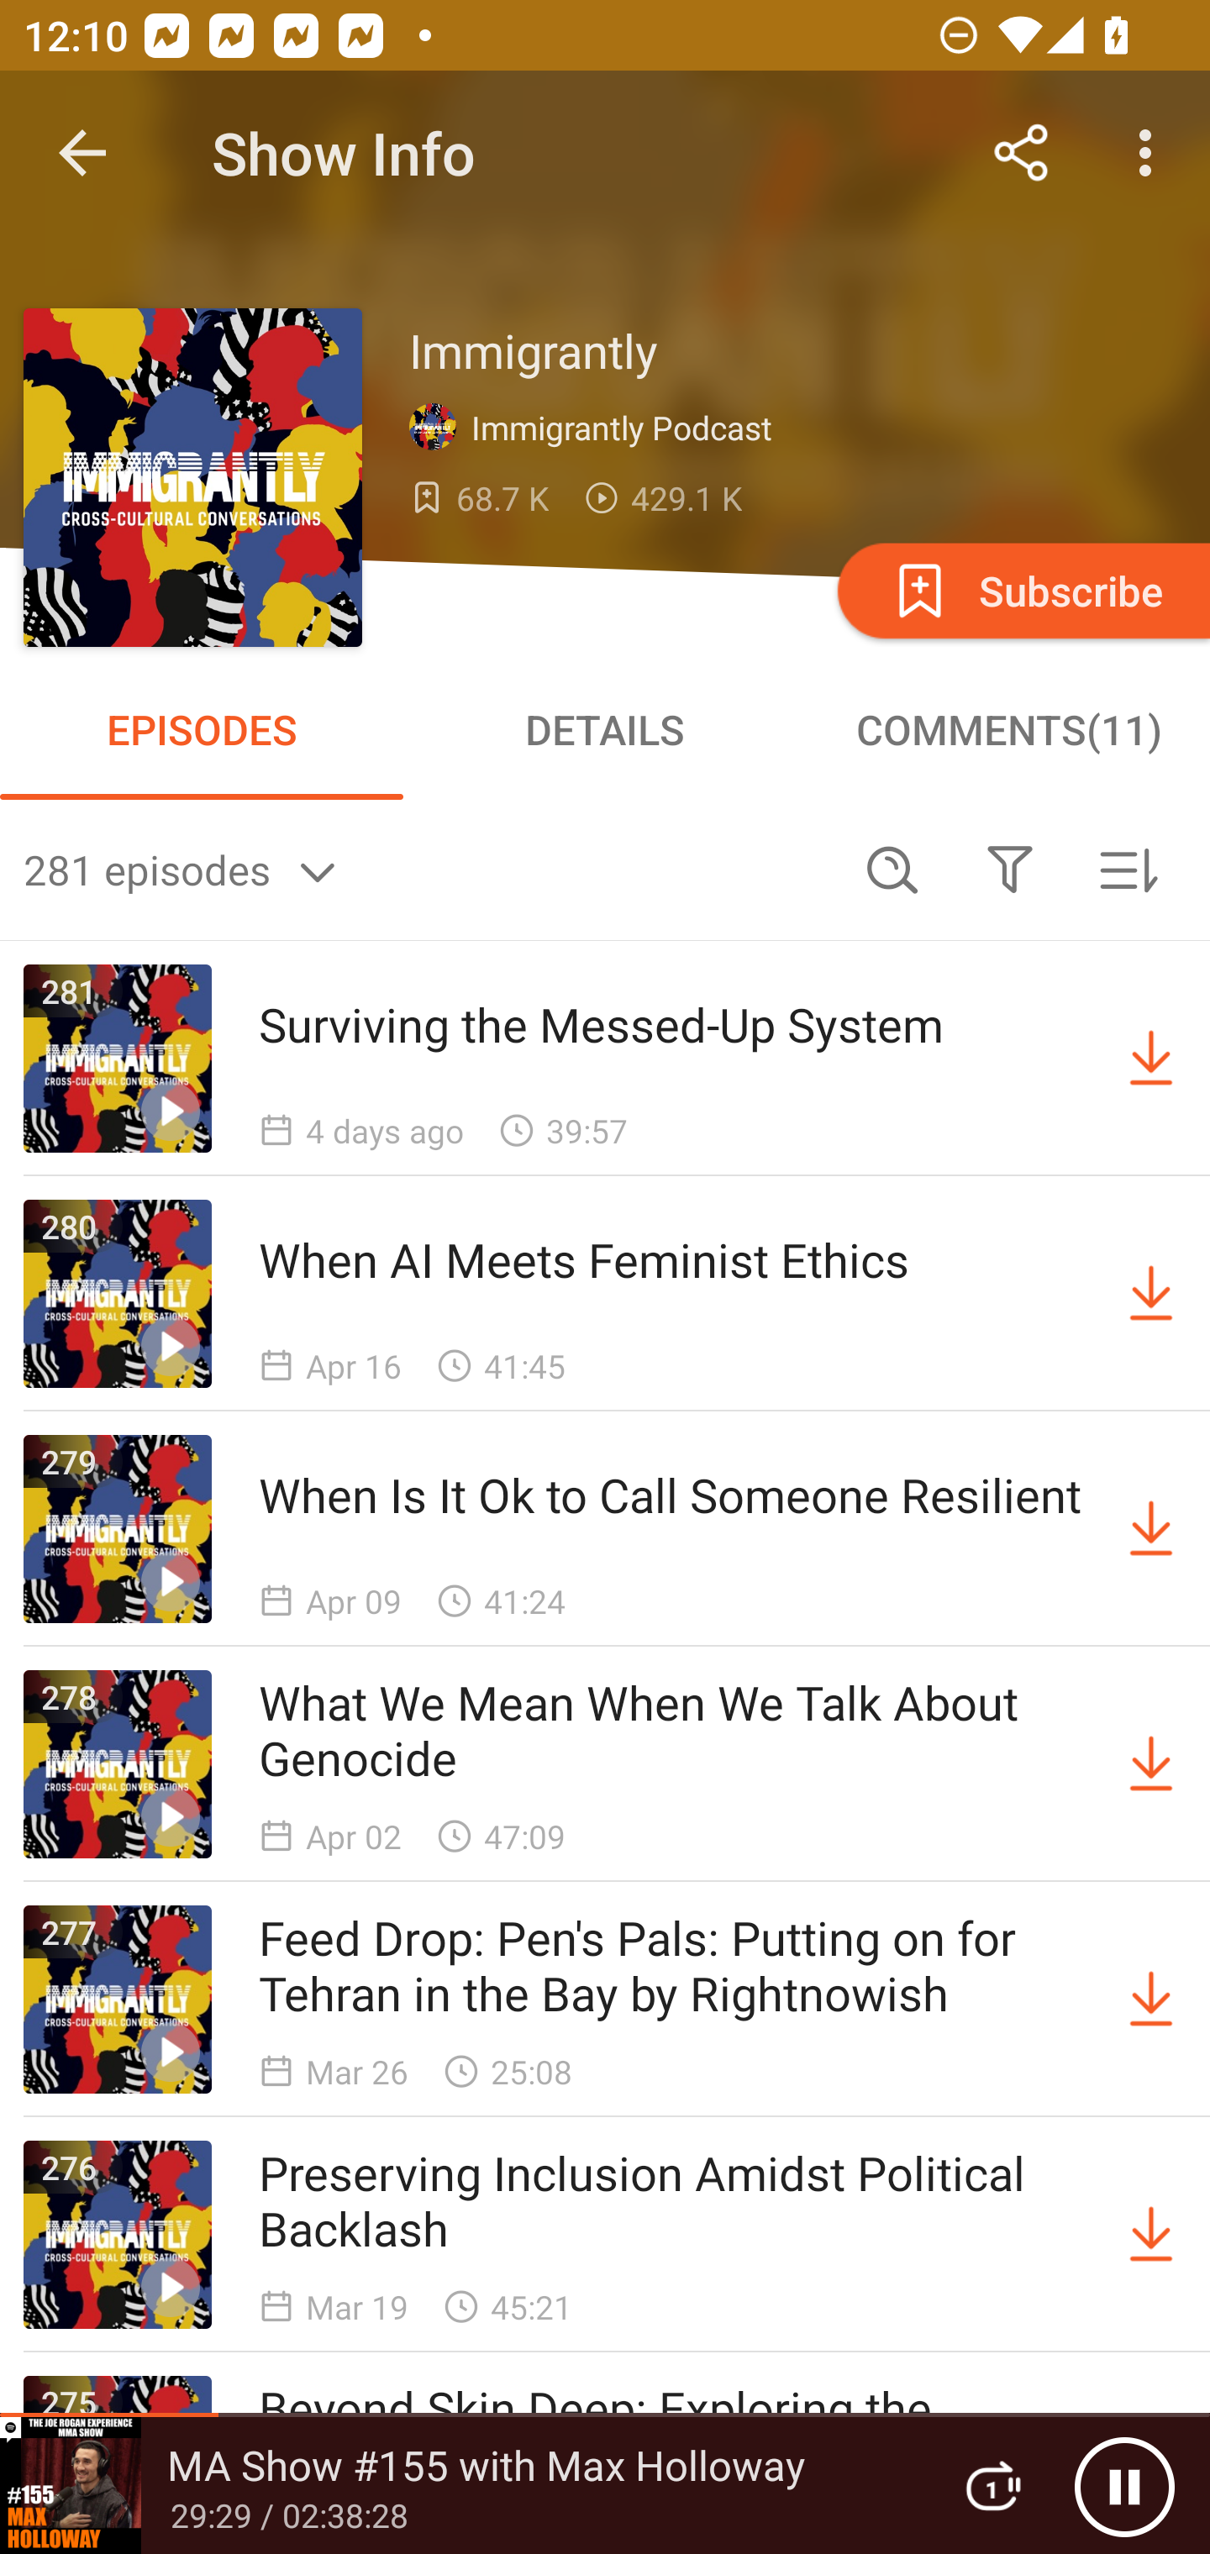 This screenshot has width=1210, height=2554. I want to click on  Sorted by newest first, so click(1128, 869).